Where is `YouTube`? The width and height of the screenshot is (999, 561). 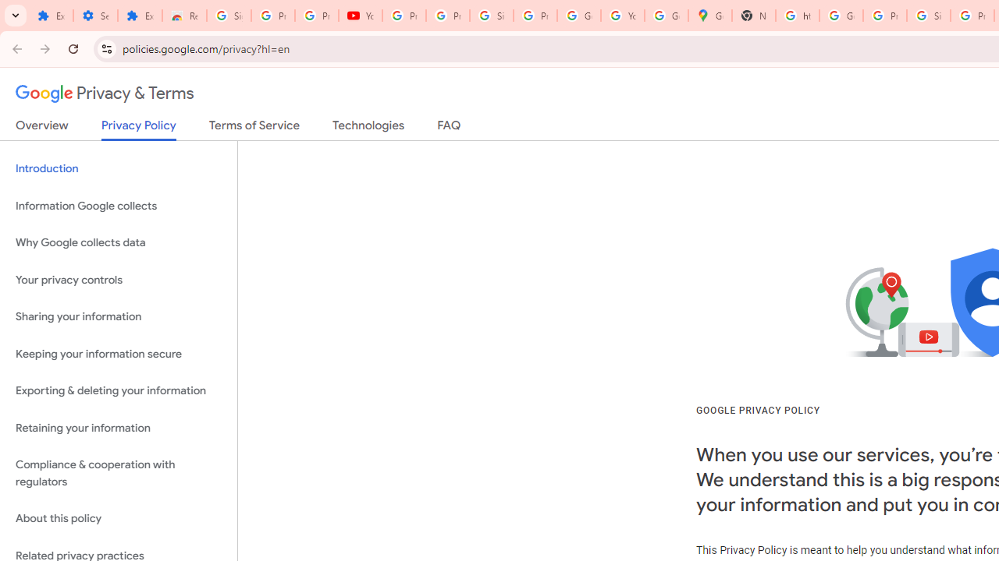 YouTube is located at coordinates (361, 16).